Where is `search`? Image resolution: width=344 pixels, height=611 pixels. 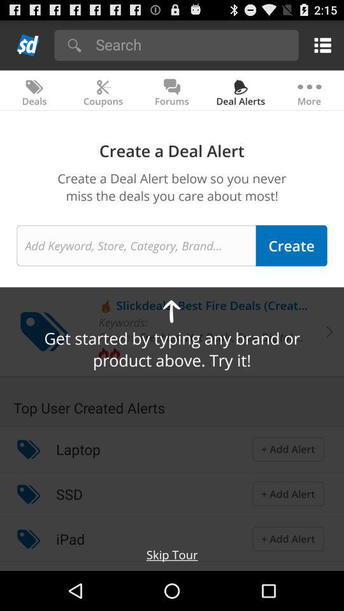 search is located at coordinates (192, 45).